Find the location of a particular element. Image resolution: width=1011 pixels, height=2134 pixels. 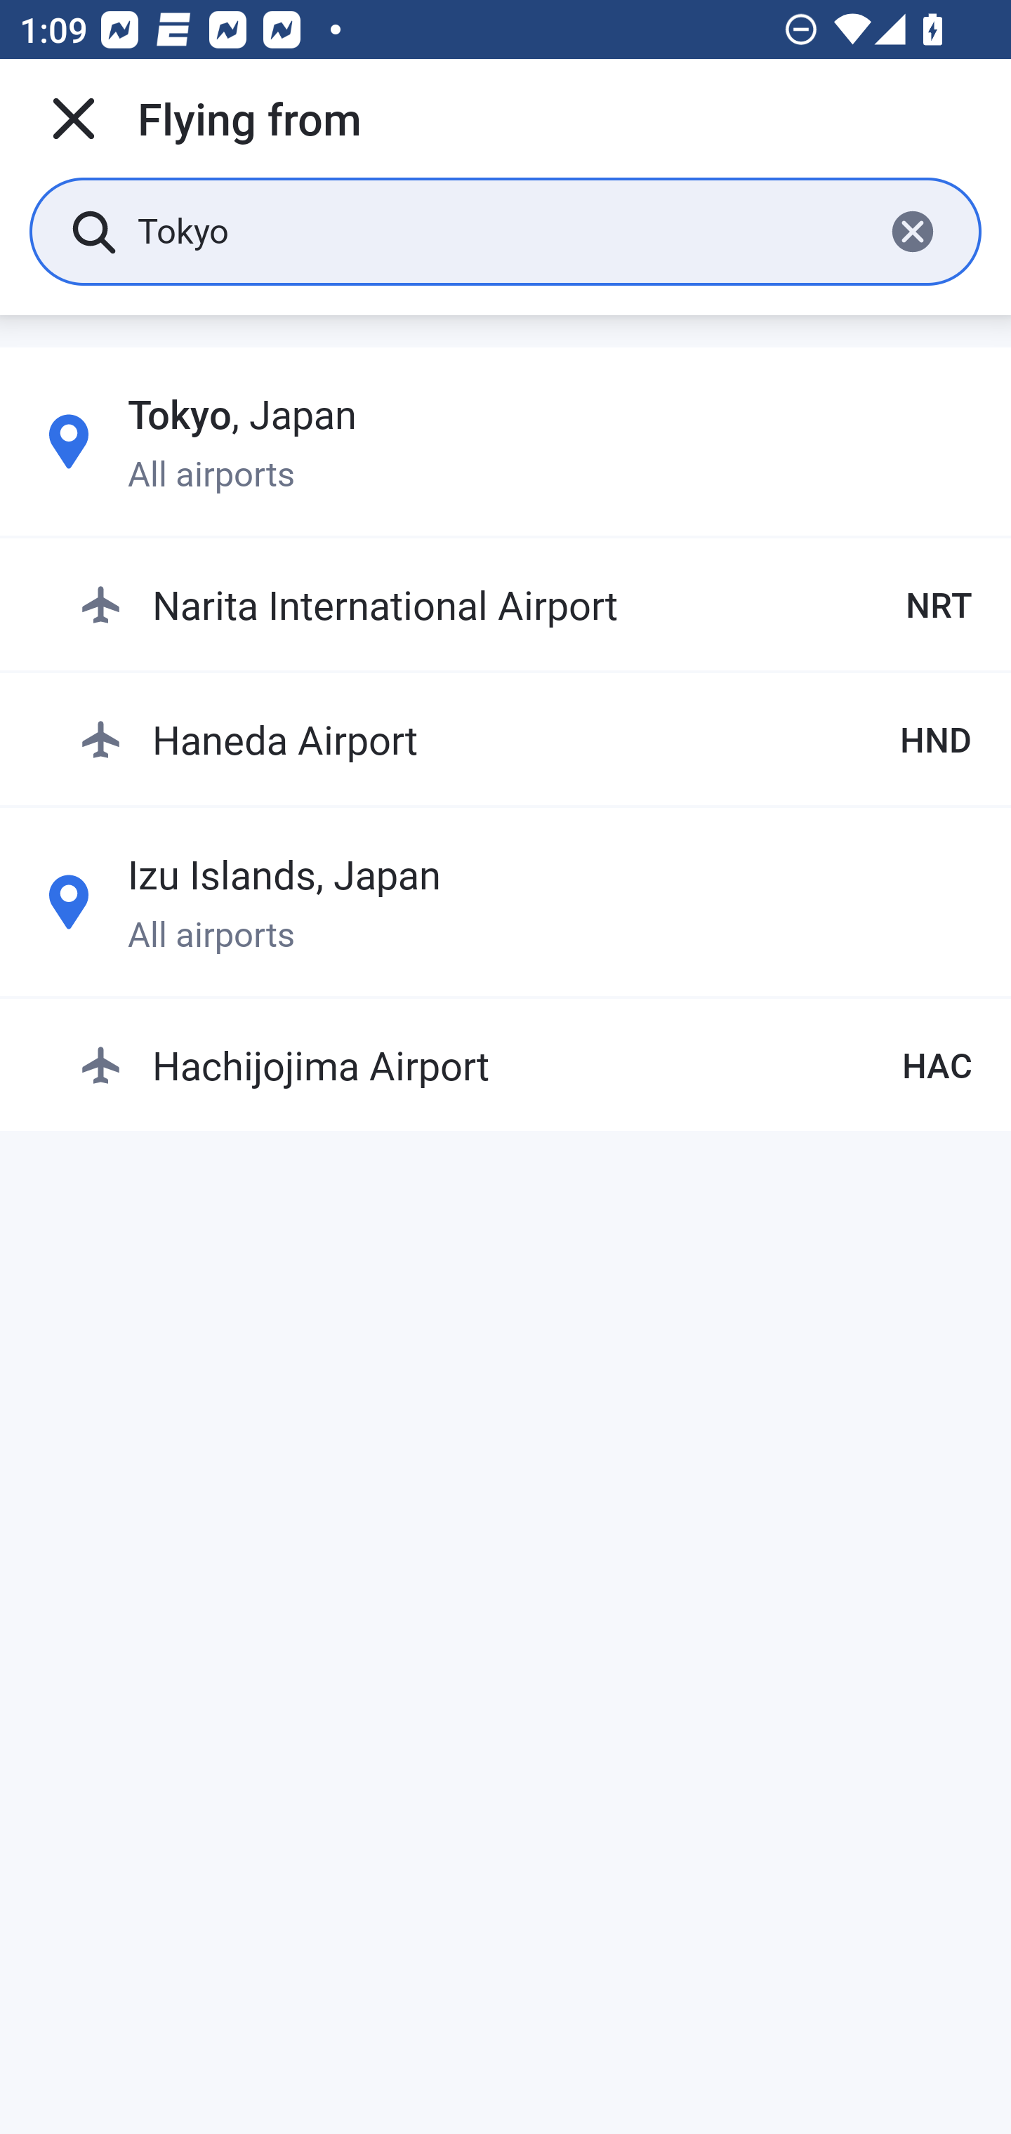

Hachijojima Airport HAC is located at coordinates (525, 1064).